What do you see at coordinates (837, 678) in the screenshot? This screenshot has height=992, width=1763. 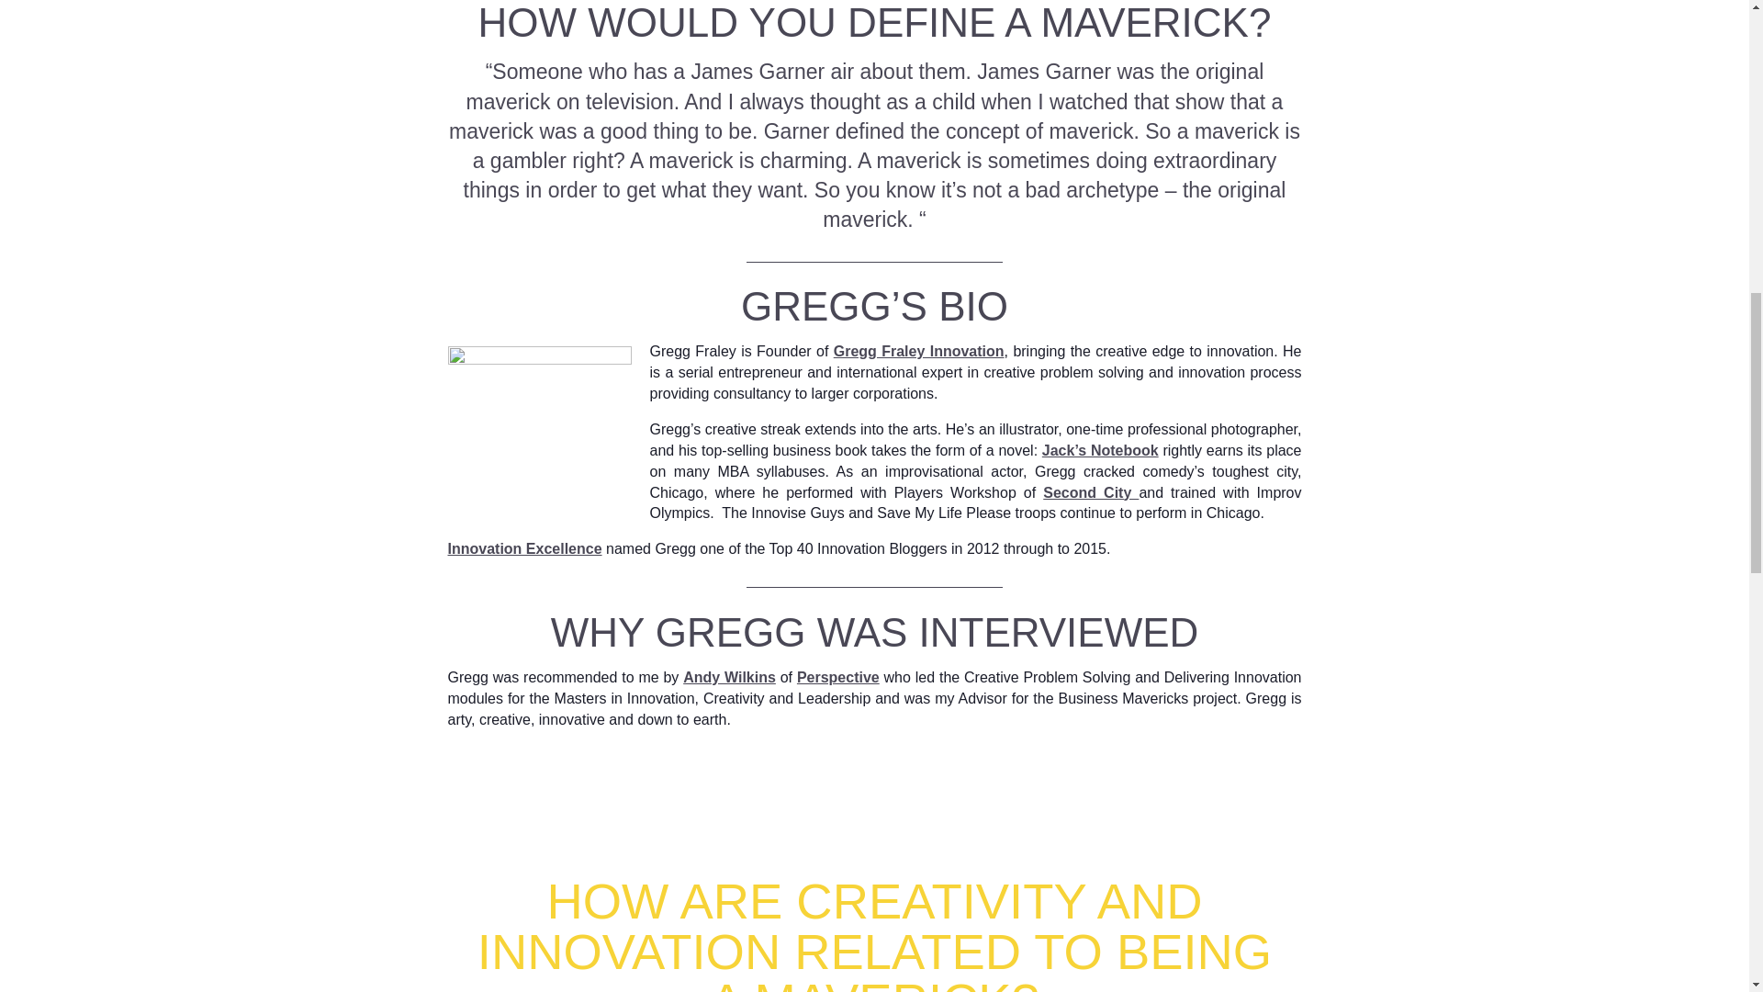 I see `Perspective` at bounding box center [837, 678].